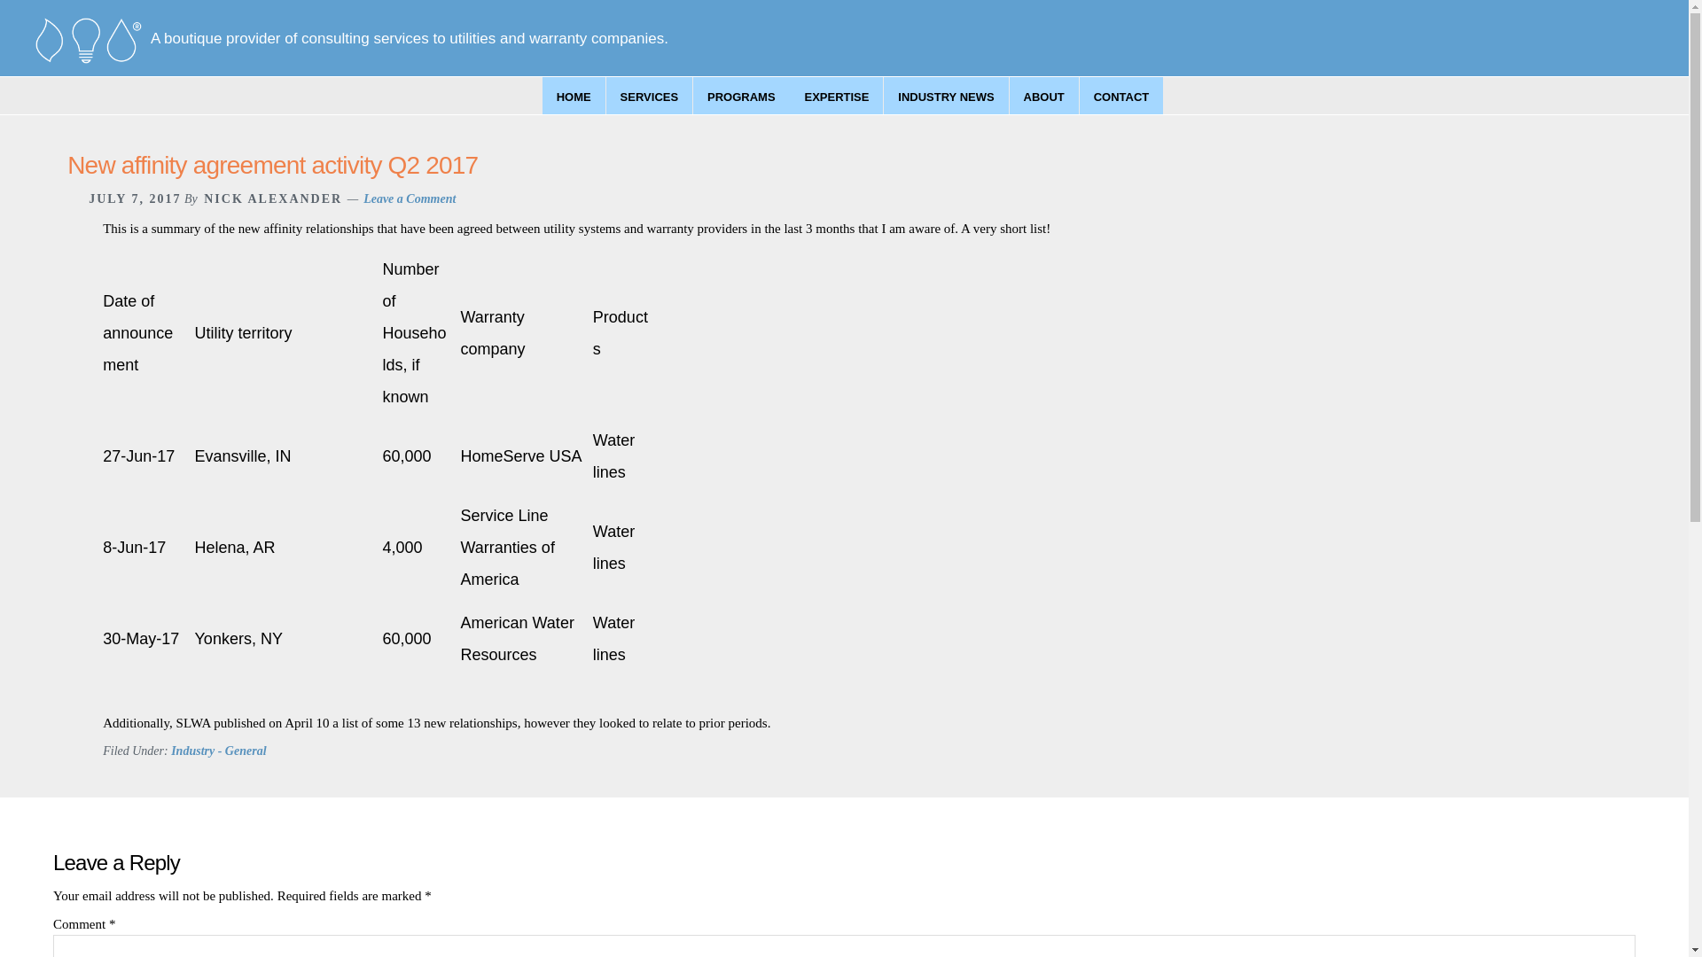 This screenshot has width=1702, height=957. Describe the element at coordinates (1044, 96) in the screenshot. I see `ABOUT` at that location.